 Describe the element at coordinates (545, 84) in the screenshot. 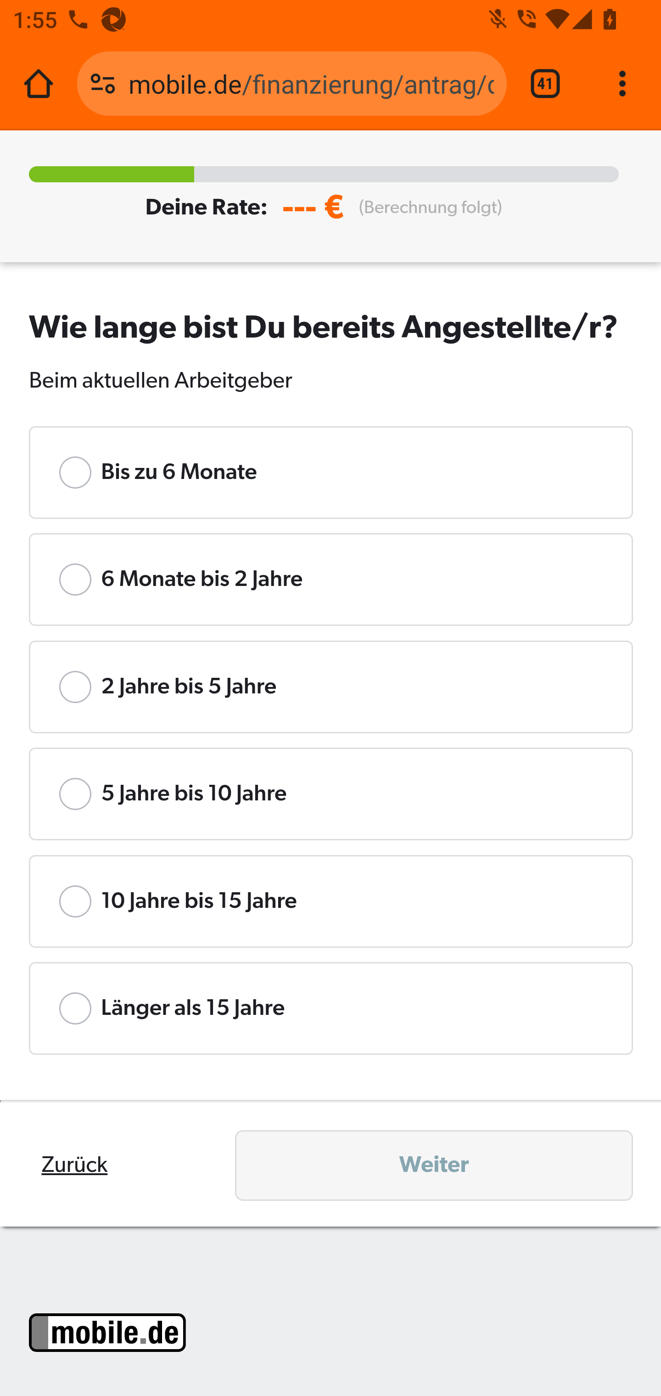

I see `Switch or close tabs` at that location.